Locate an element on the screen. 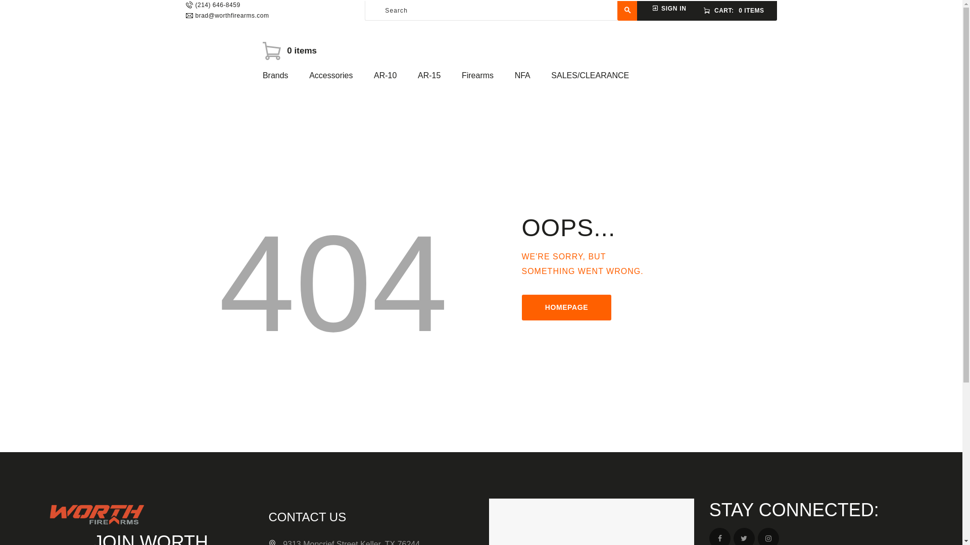 The image size is (970, 545). Brands is located at coordinates (275, 76).